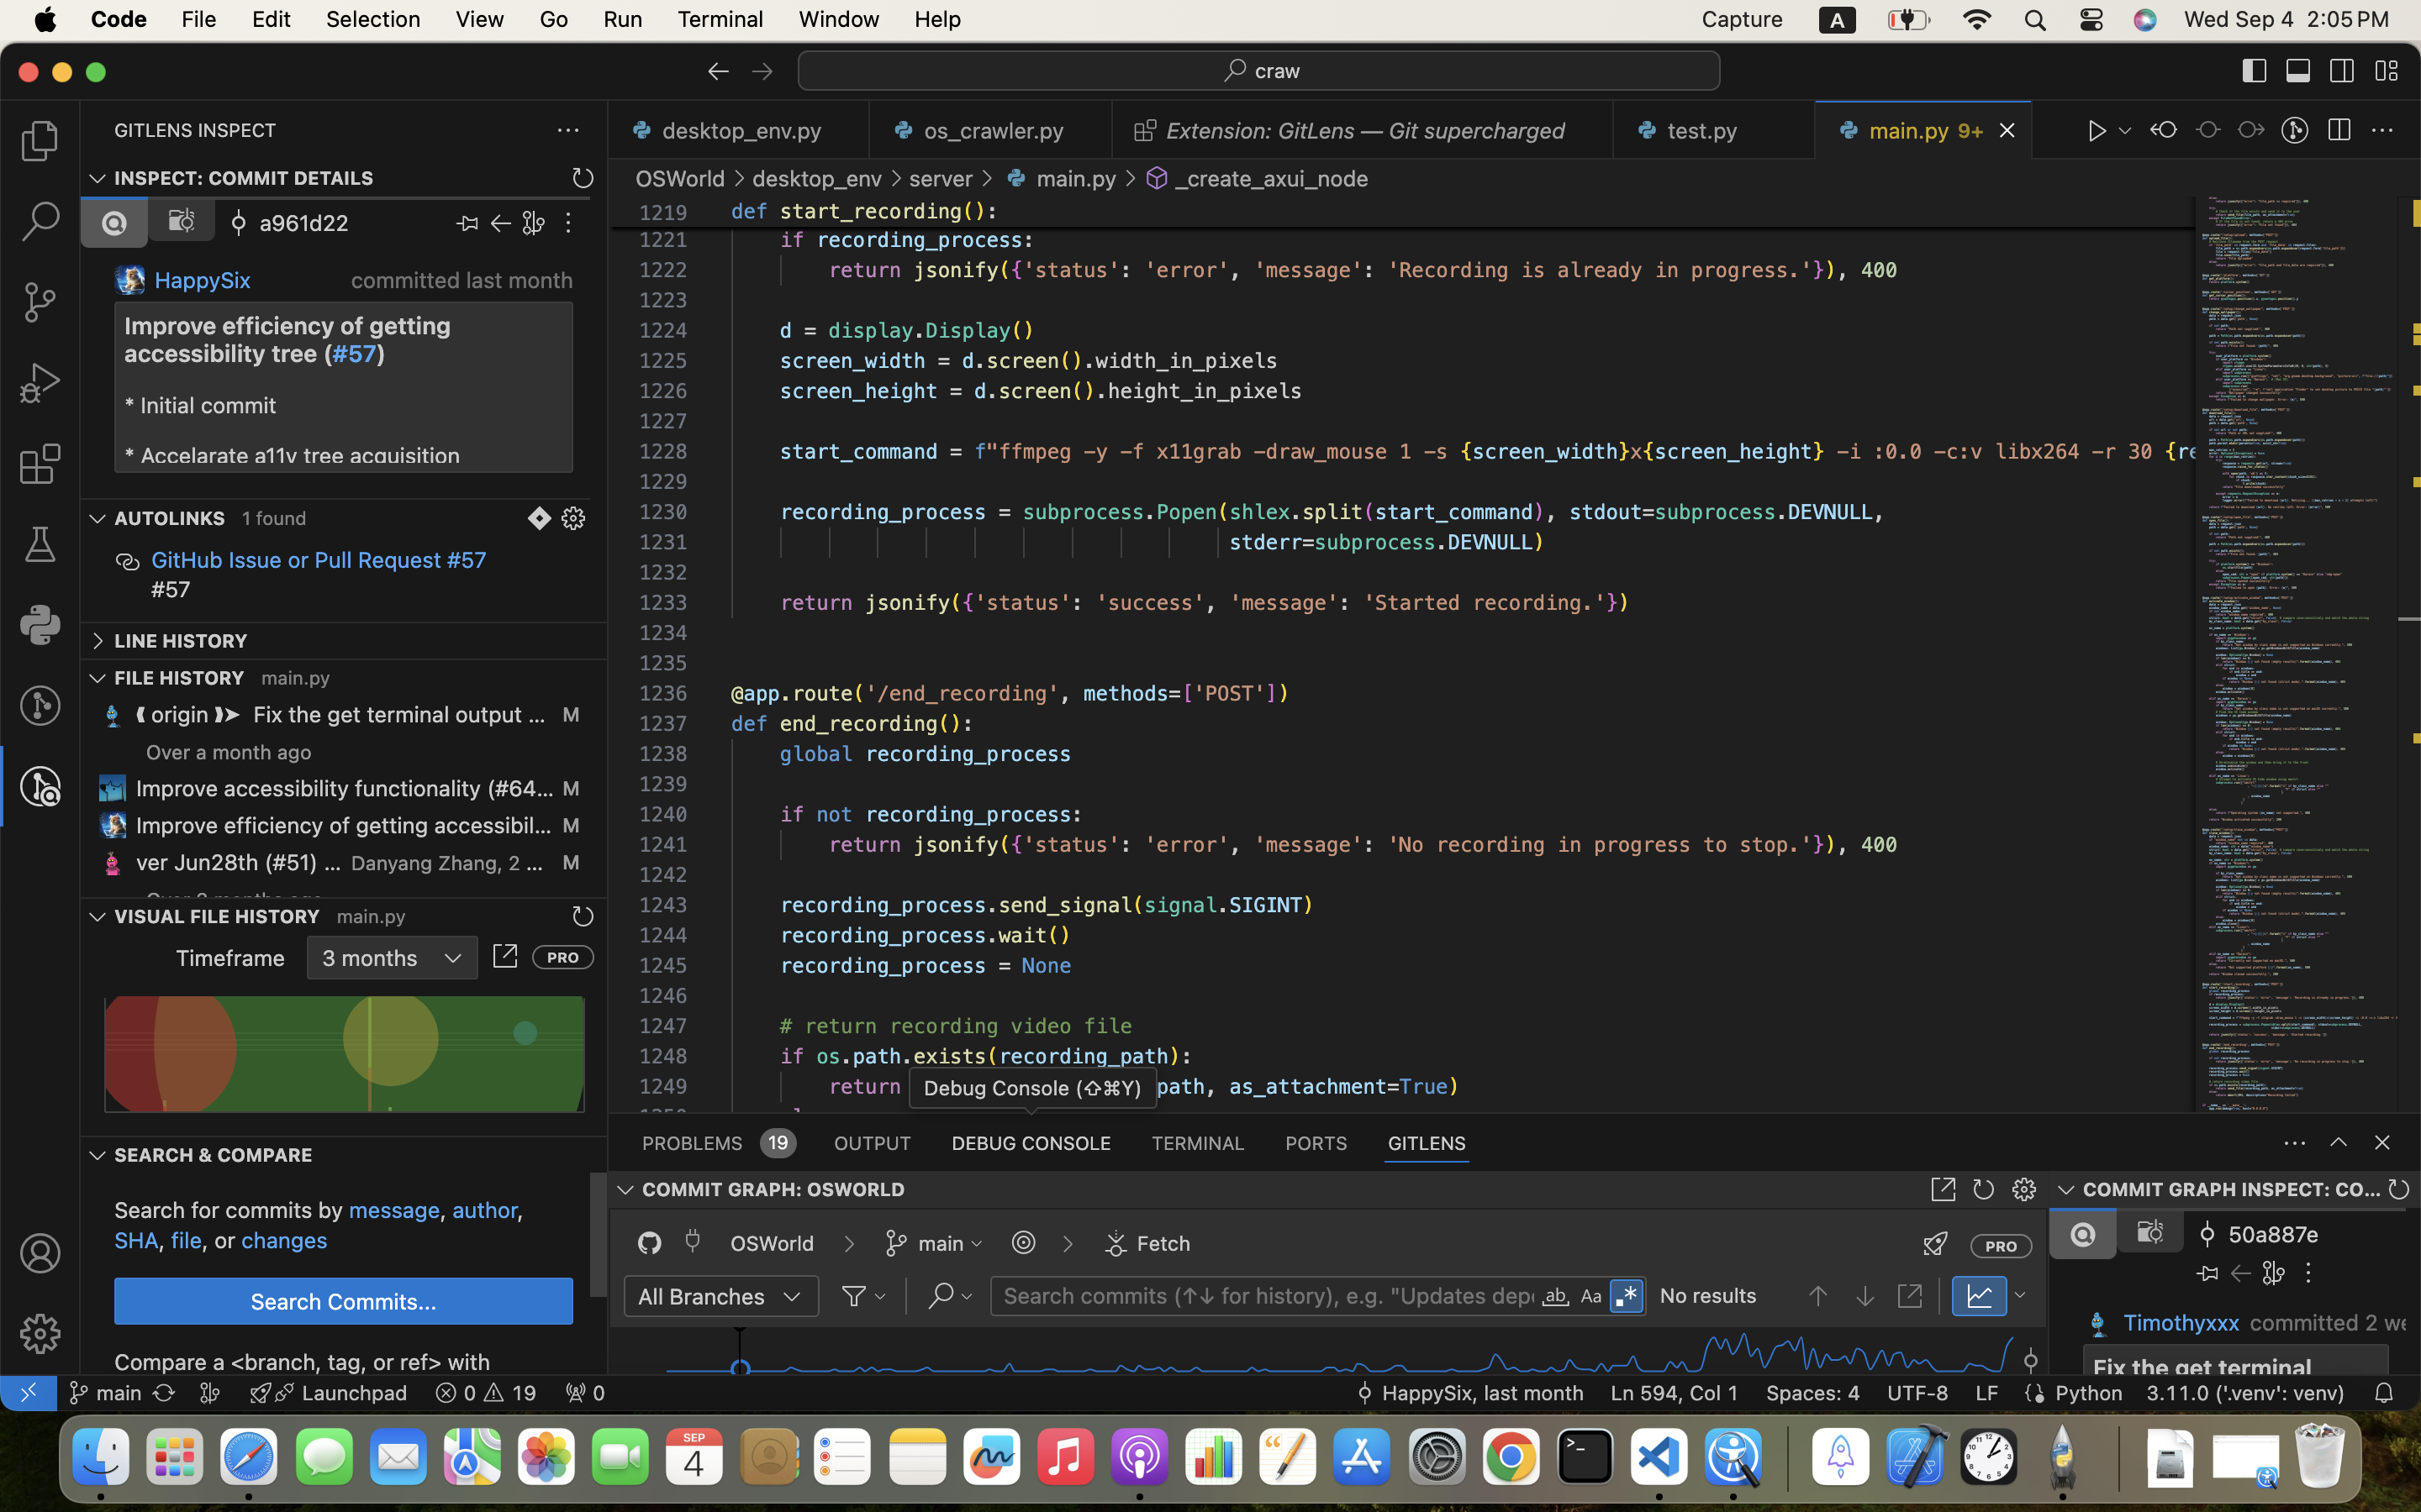 The image size is (2421, 1512). Describe the element at coordinates (2382, 1142) in the screenshot. I see `` at that location.